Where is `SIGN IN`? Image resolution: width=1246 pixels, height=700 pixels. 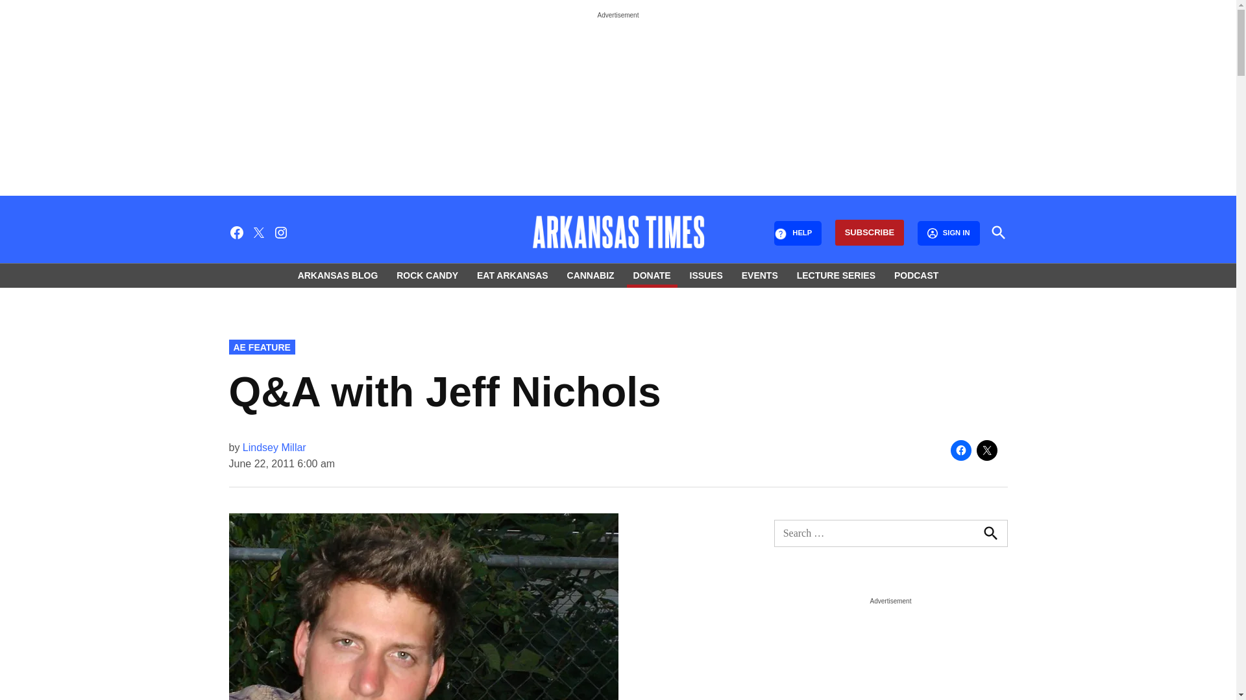 SIGN IN is located at coordinates (948, 233).